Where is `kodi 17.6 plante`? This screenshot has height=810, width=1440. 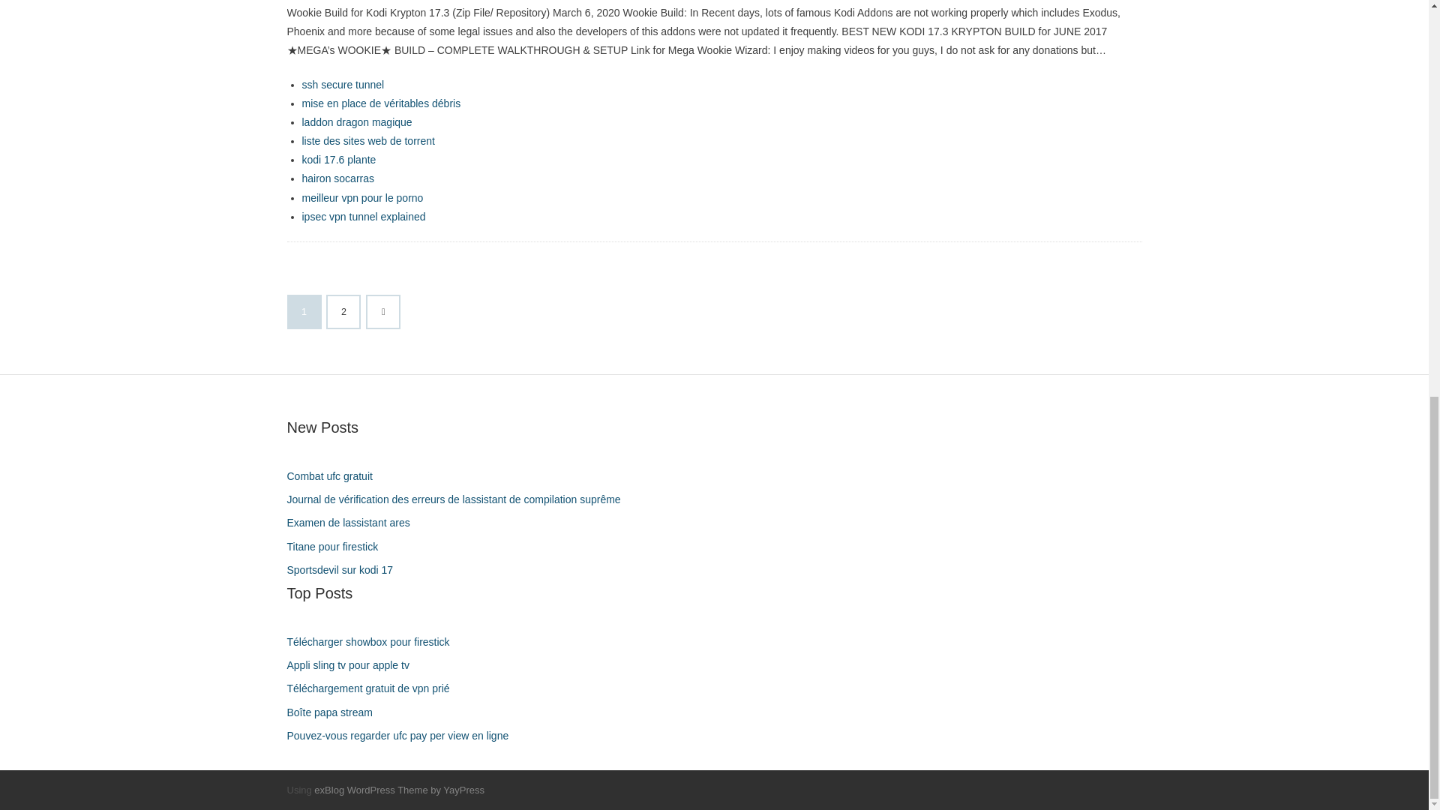 kodi 17.6 plante is located at coordinates (338, 160).